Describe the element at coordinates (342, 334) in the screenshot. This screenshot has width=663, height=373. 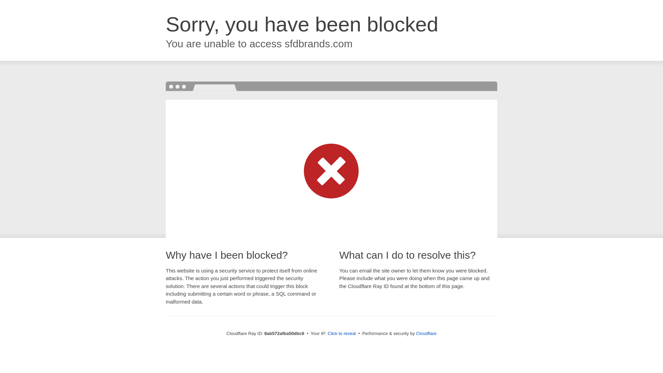
I see `Click to reveal` at that location.